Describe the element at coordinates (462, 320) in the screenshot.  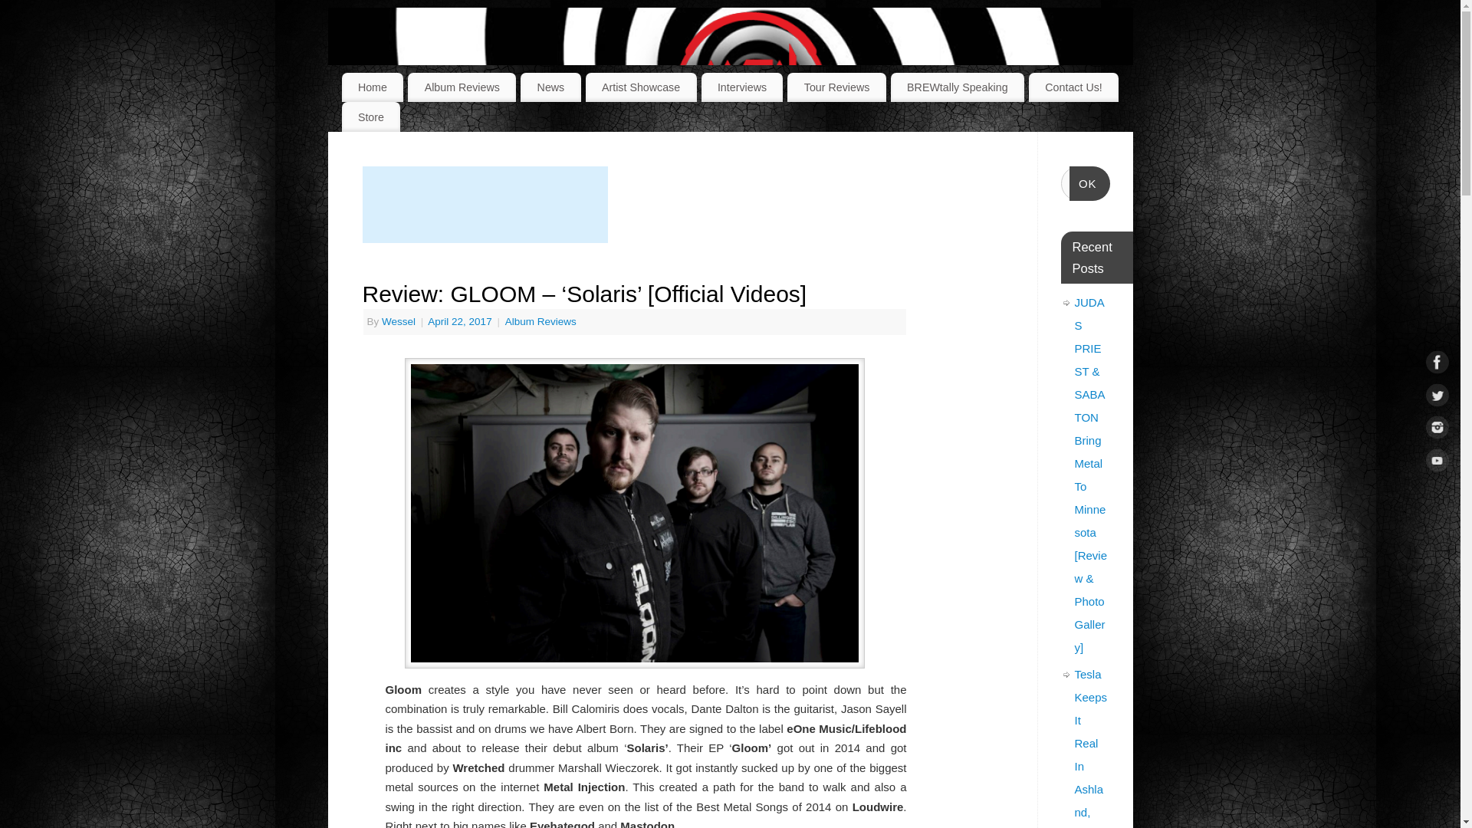
I see `April 22, 2017` at that location.